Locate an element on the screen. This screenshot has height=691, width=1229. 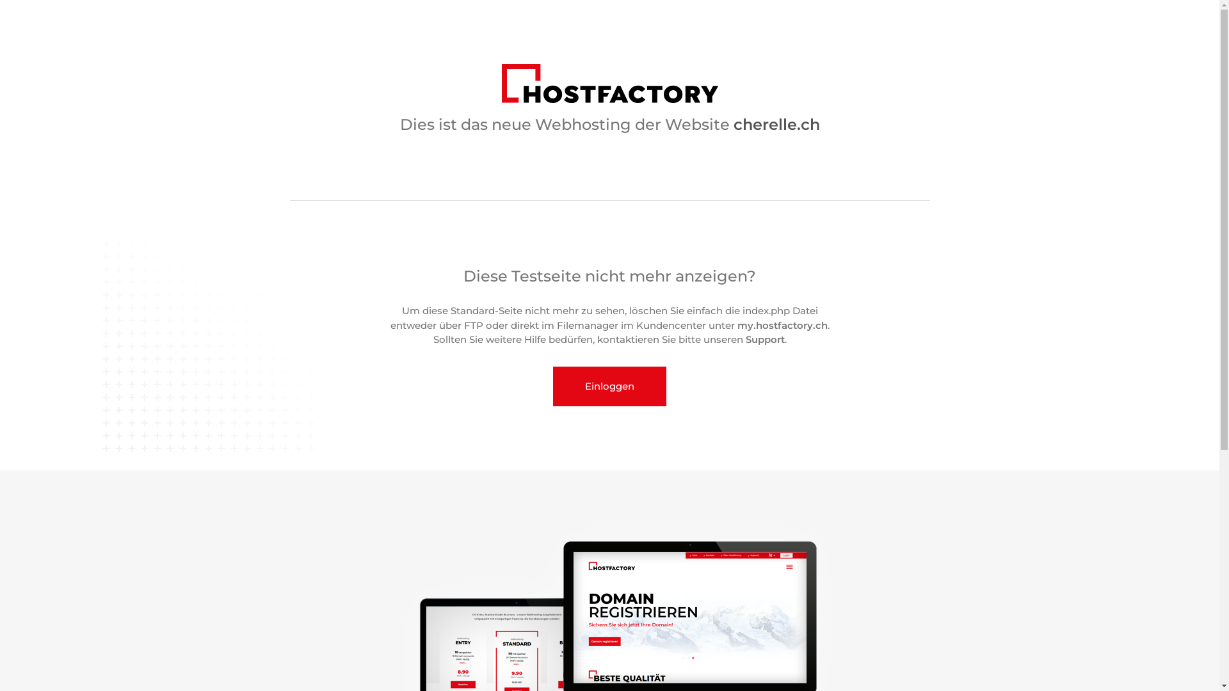
Support is located at coordinates (764, 339).